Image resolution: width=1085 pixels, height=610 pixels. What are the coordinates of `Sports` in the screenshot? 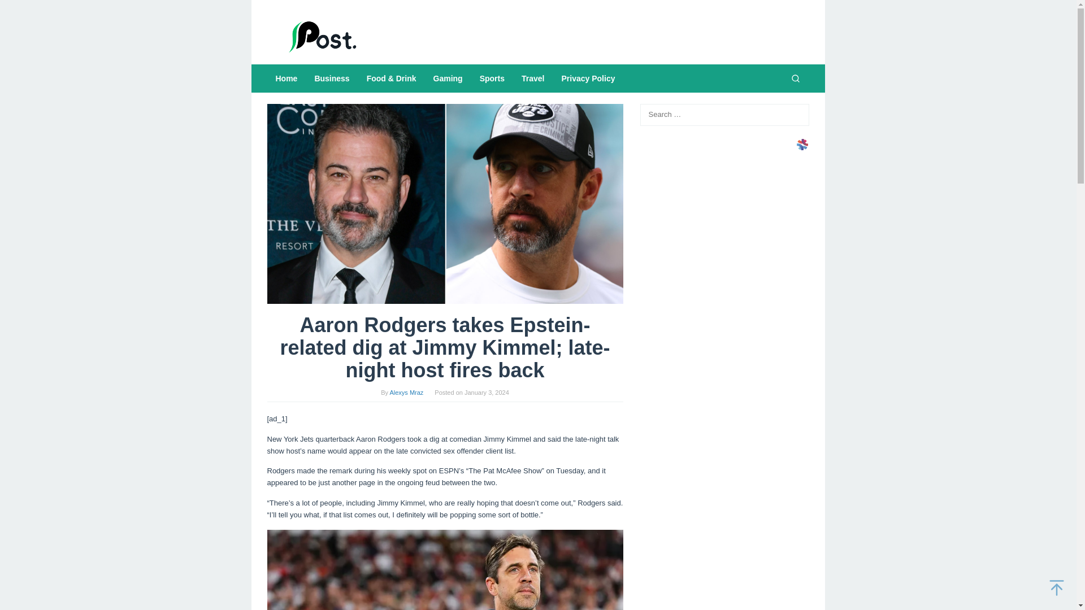 It's located at (492, 79).